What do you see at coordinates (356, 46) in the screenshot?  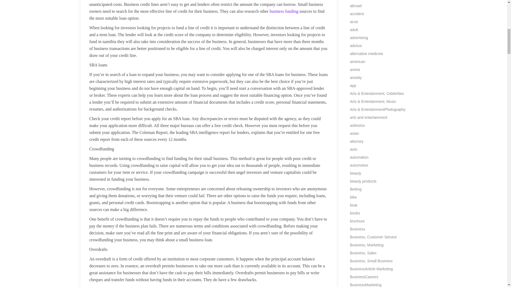 I see `advisor` at bounding box center [356, 46].